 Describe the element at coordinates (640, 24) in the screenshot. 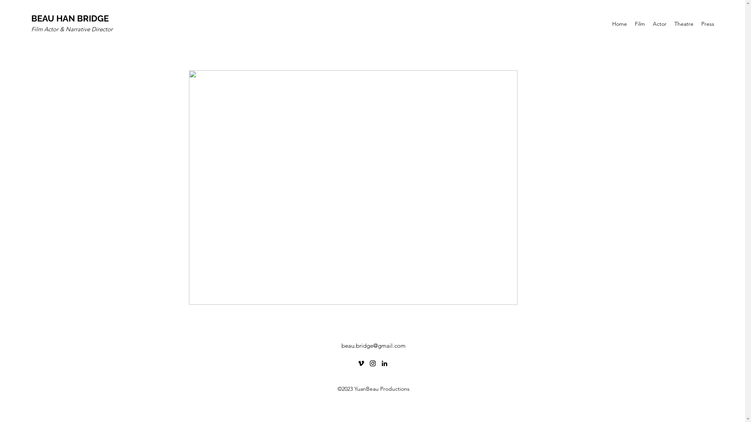

I see `Film` at that location.